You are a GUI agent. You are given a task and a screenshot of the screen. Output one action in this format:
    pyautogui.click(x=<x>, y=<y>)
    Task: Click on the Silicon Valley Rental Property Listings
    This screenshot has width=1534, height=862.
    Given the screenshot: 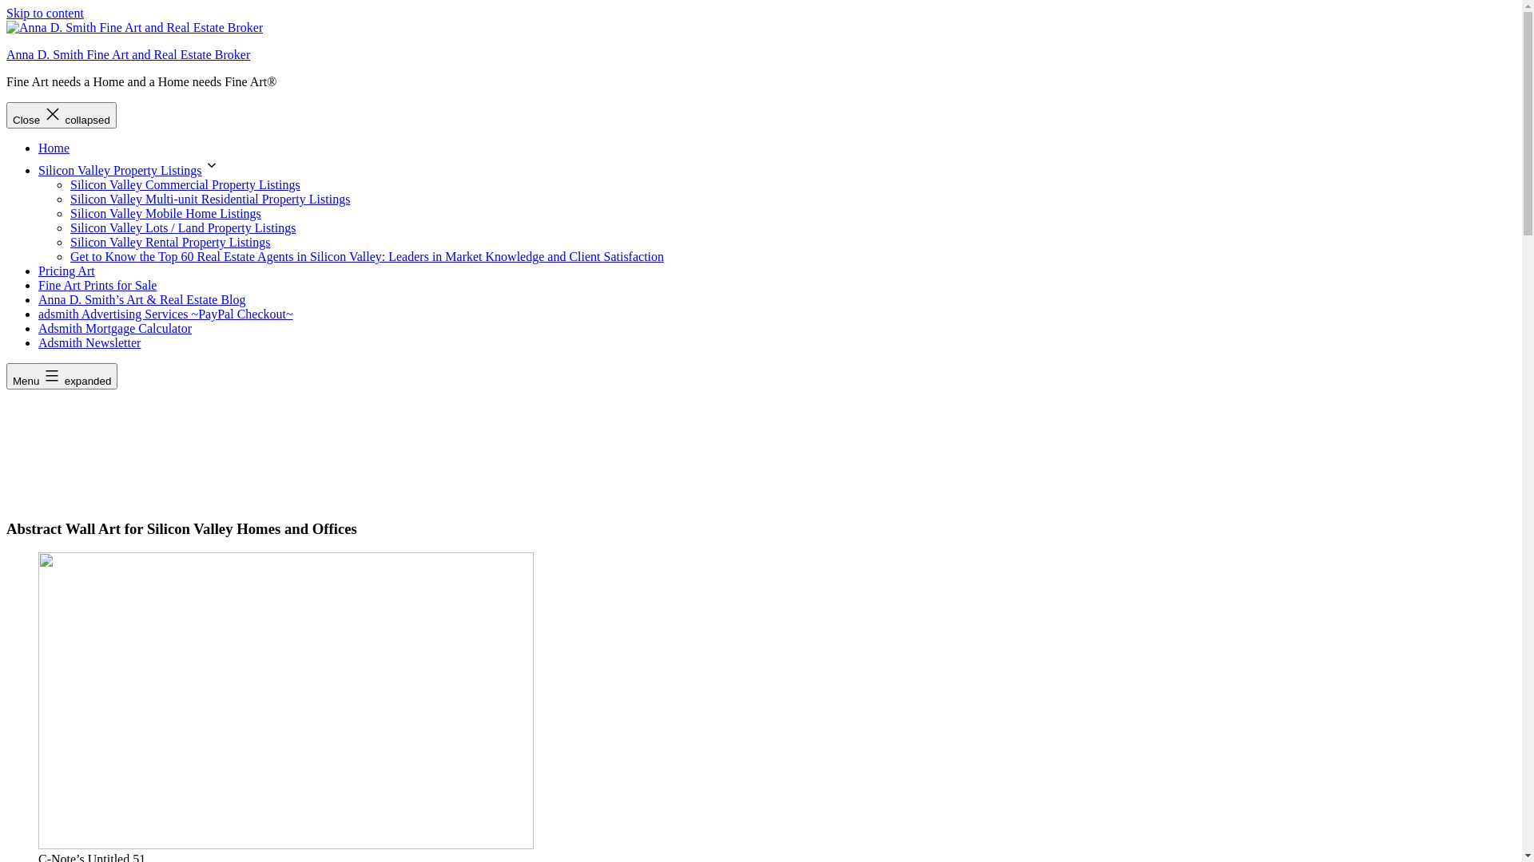 What is the action you would take?
    pyautogui.click(x=170, y=242)
    